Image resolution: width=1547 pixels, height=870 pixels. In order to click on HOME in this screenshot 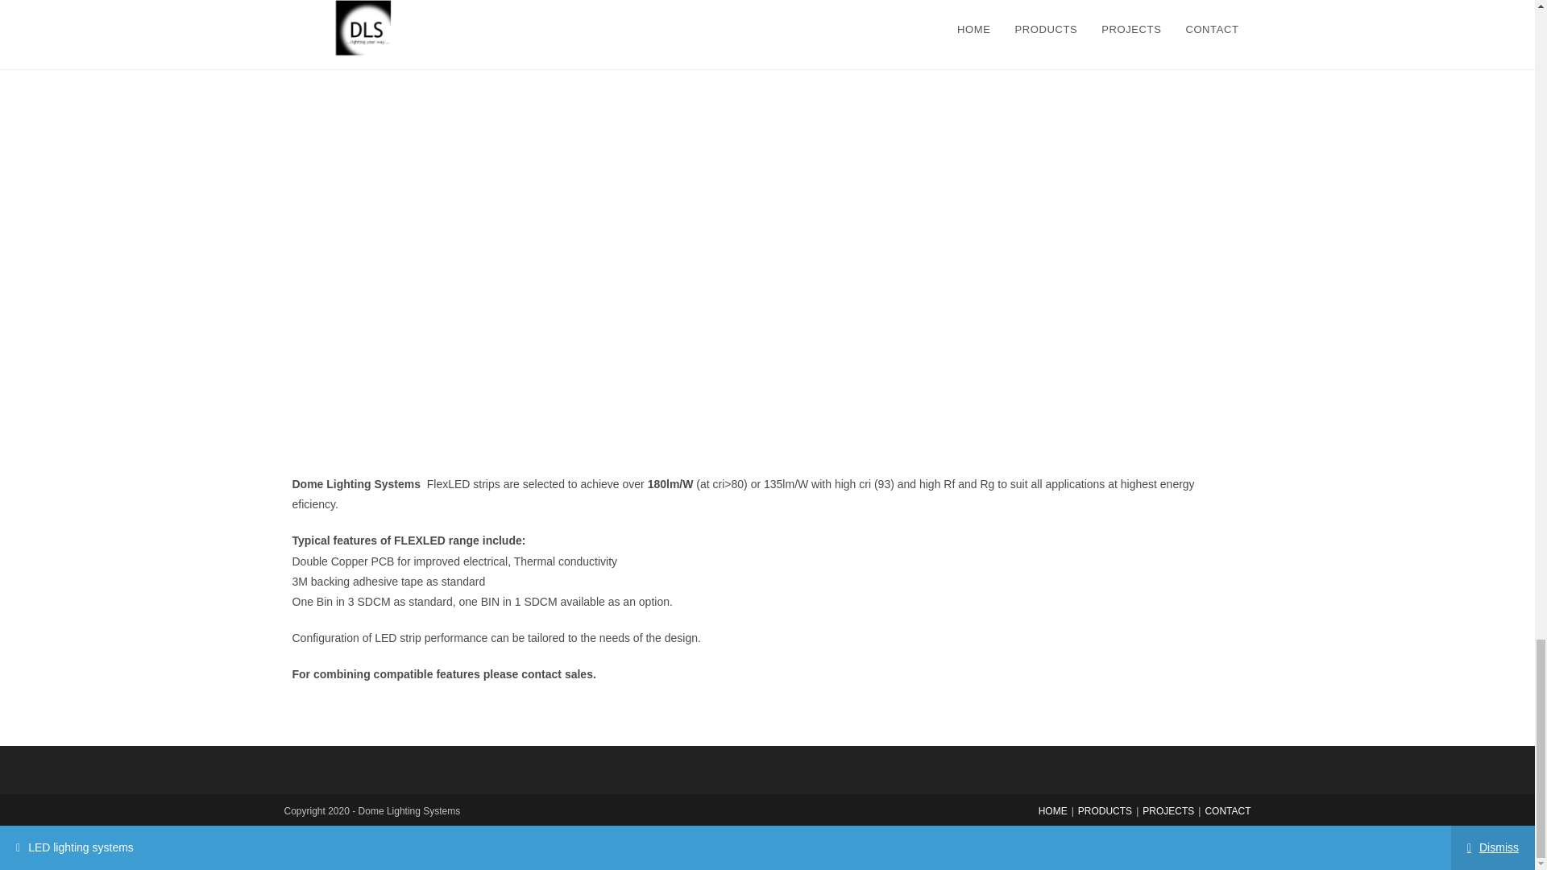, I will do `click(1052, 811)`.